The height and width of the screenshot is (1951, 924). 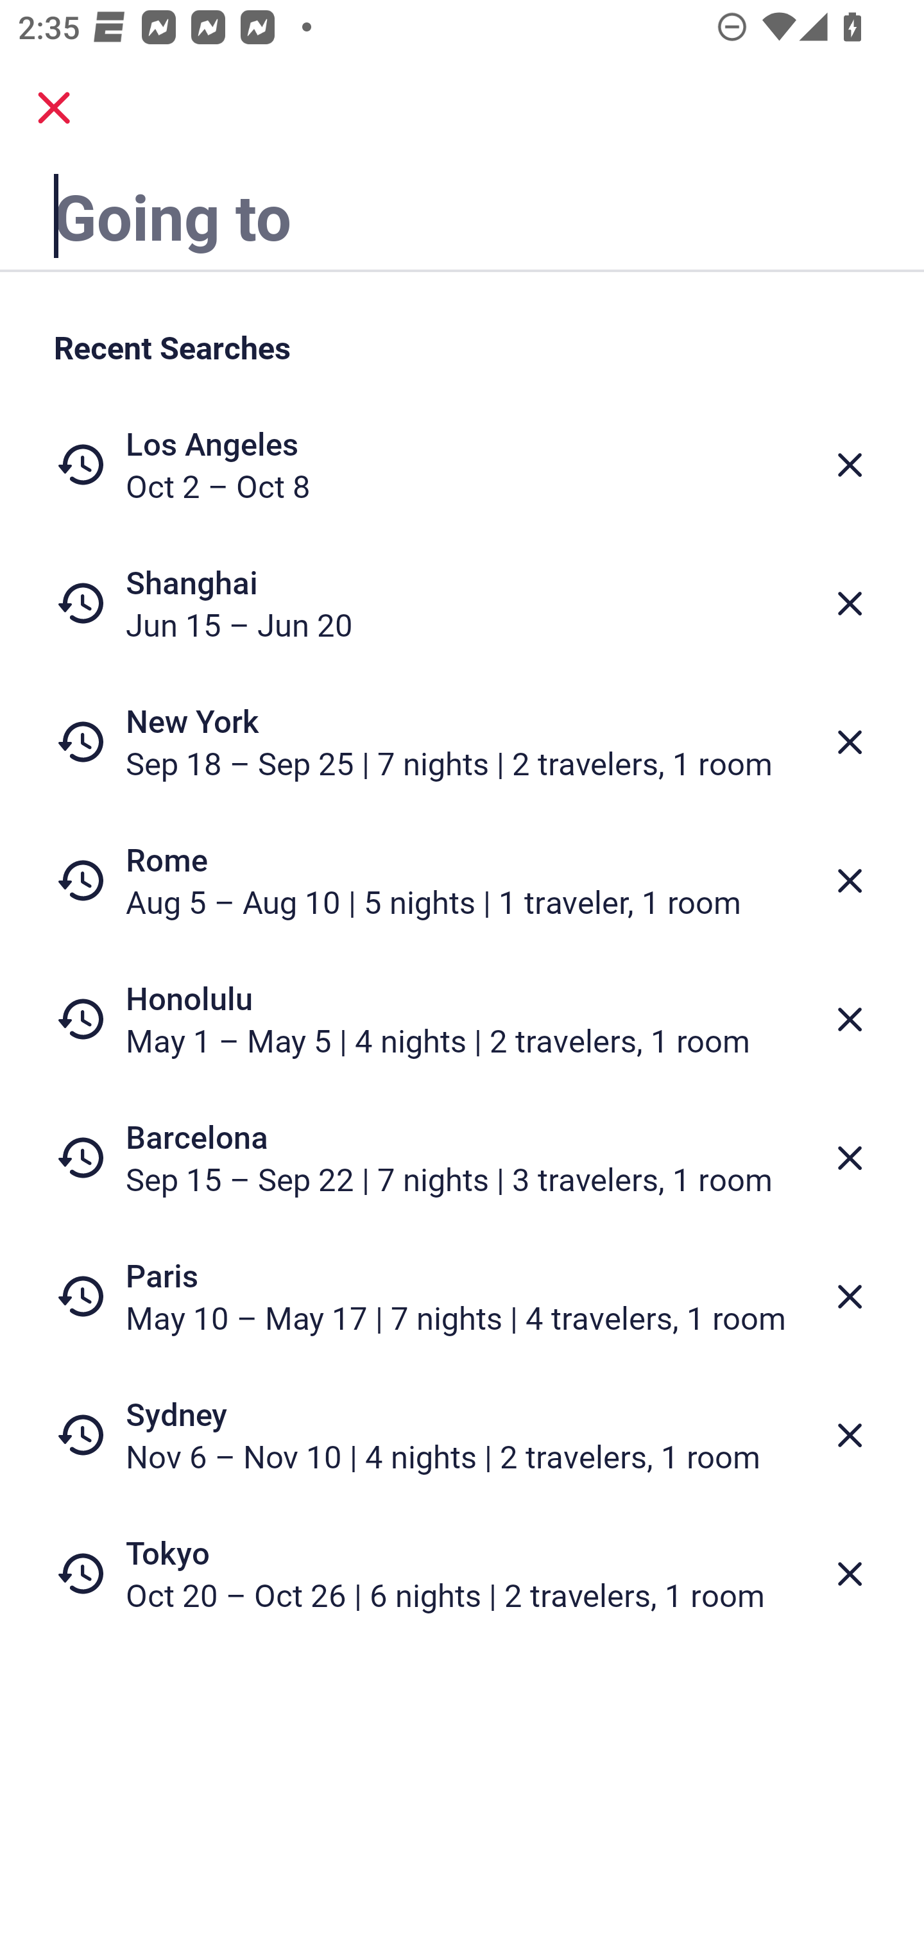 What do you see at coordinates (850, 603) in the screenshot?
I see `Delete from recent searches` at bounding box center [850, 603].